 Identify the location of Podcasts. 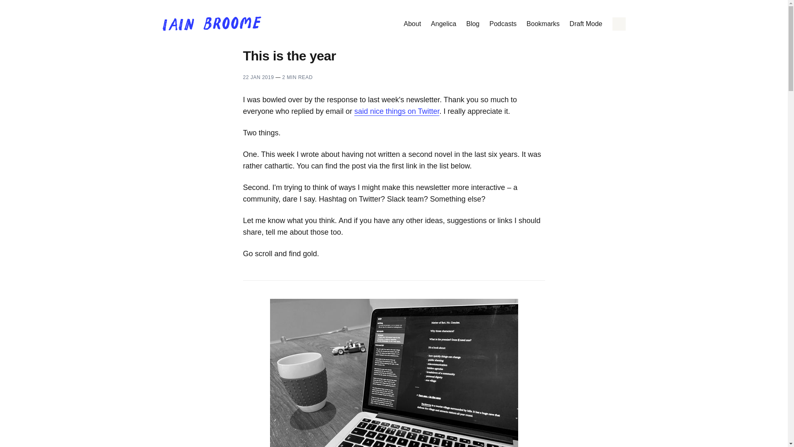
(503, 24).